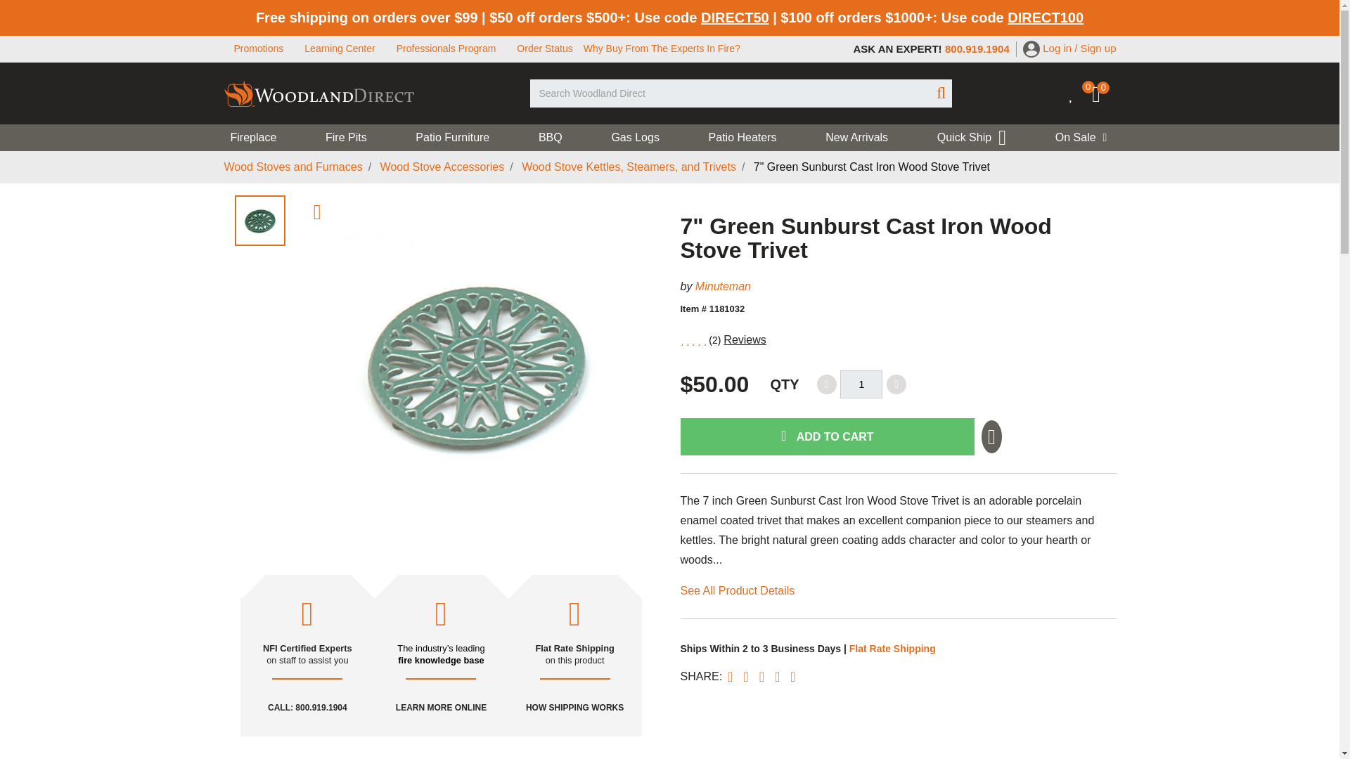  I want to click on Professionals Program, so click(446, 48).